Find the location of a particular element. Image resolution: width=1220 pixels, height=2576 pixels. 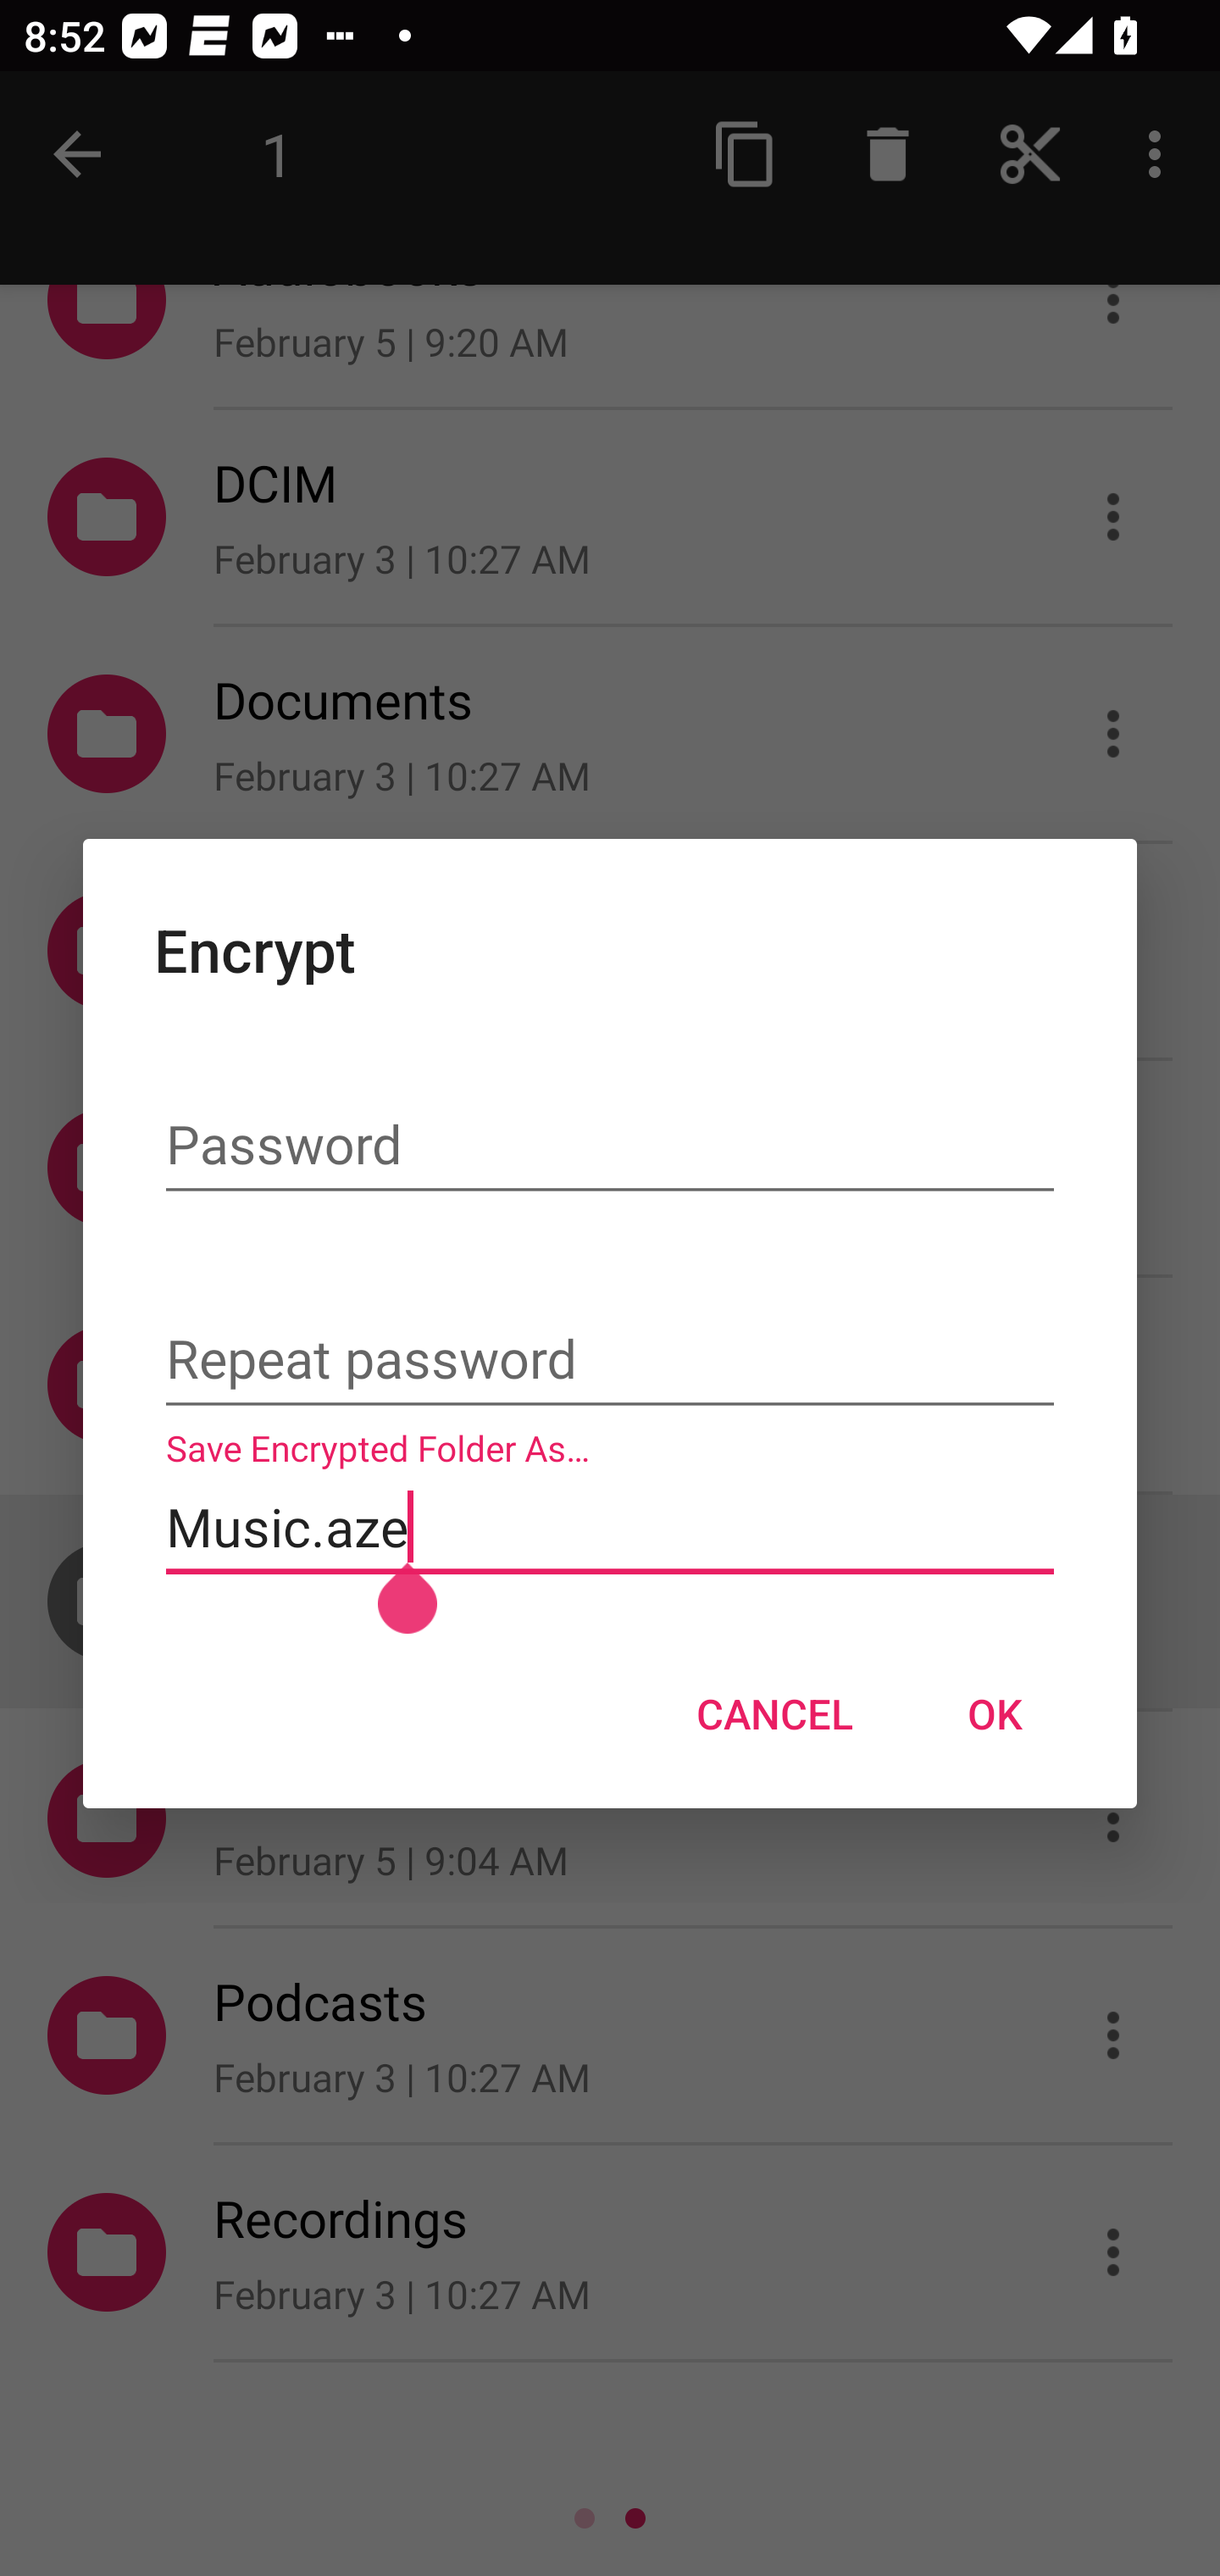

OK is located at coordinates (995, 1713).